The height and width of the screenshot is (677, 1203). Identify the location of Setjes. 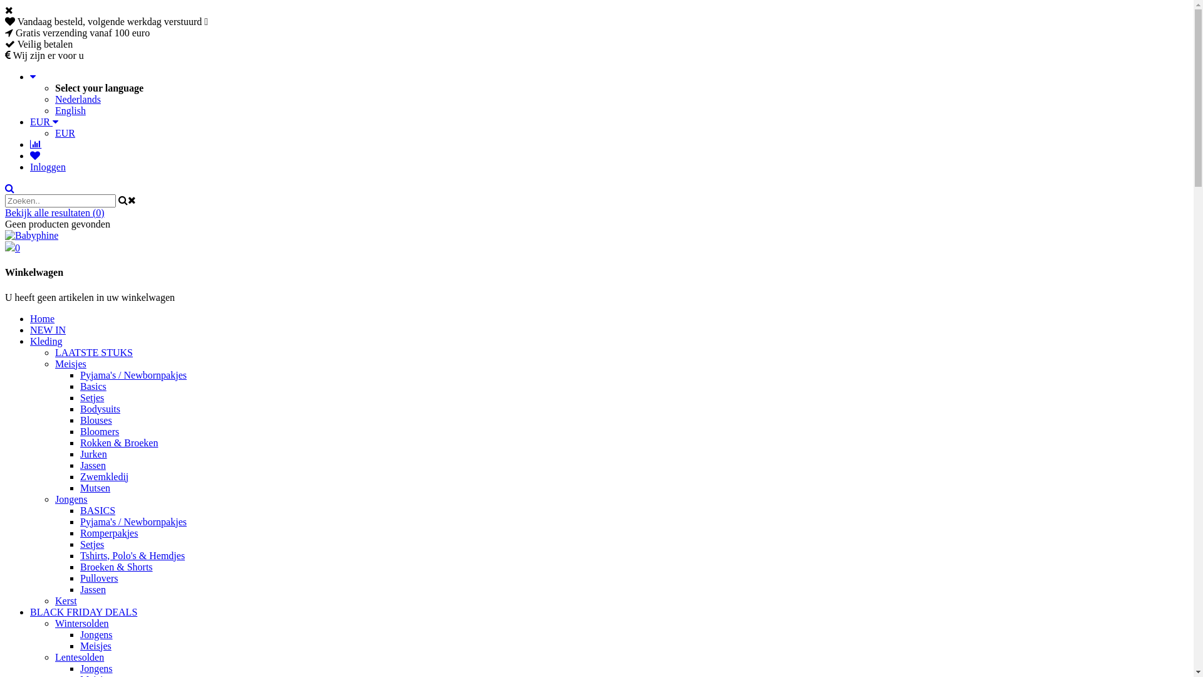
(92, 397).